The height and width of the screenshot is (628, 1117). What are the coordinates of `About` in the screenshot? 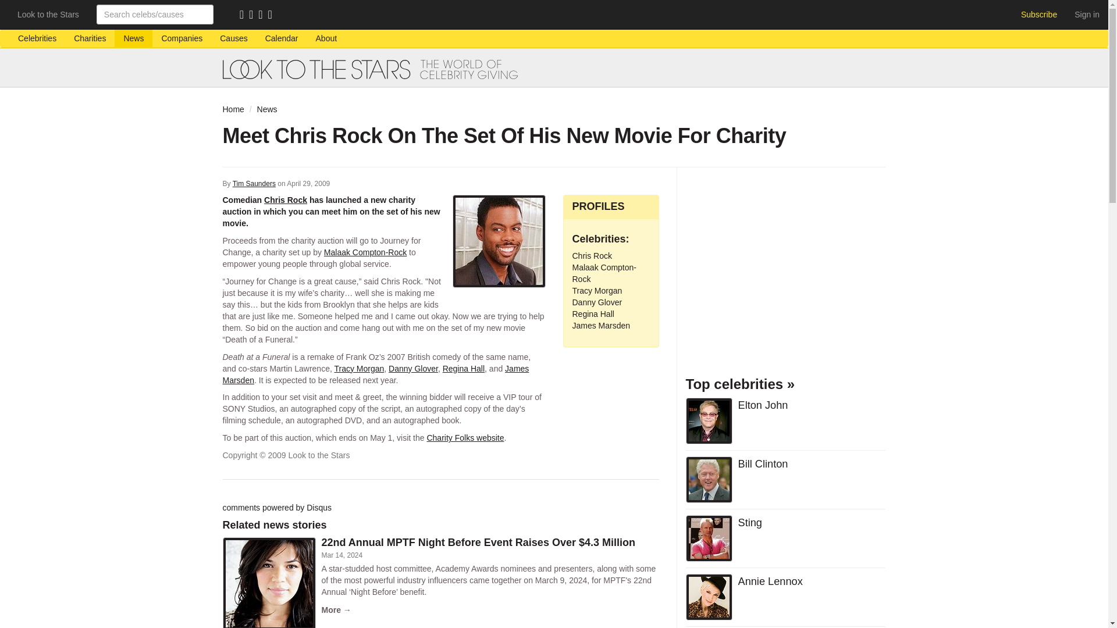 It's located at (327, 38).